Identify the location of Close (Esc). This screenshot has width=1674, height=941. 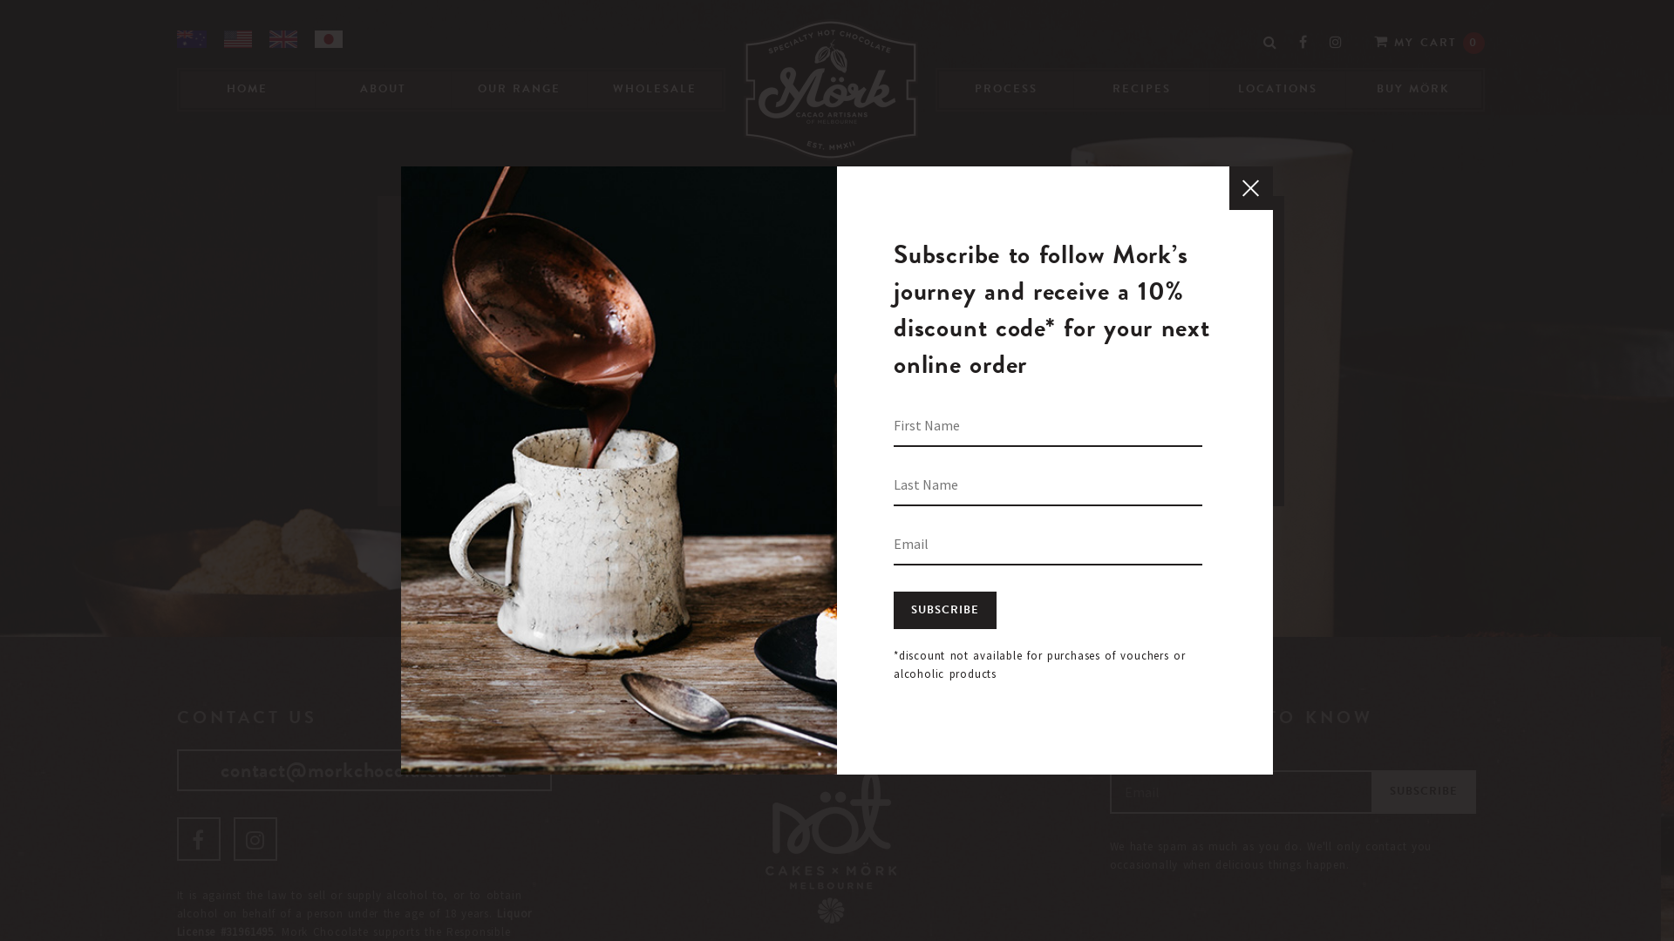
(1251, 188).